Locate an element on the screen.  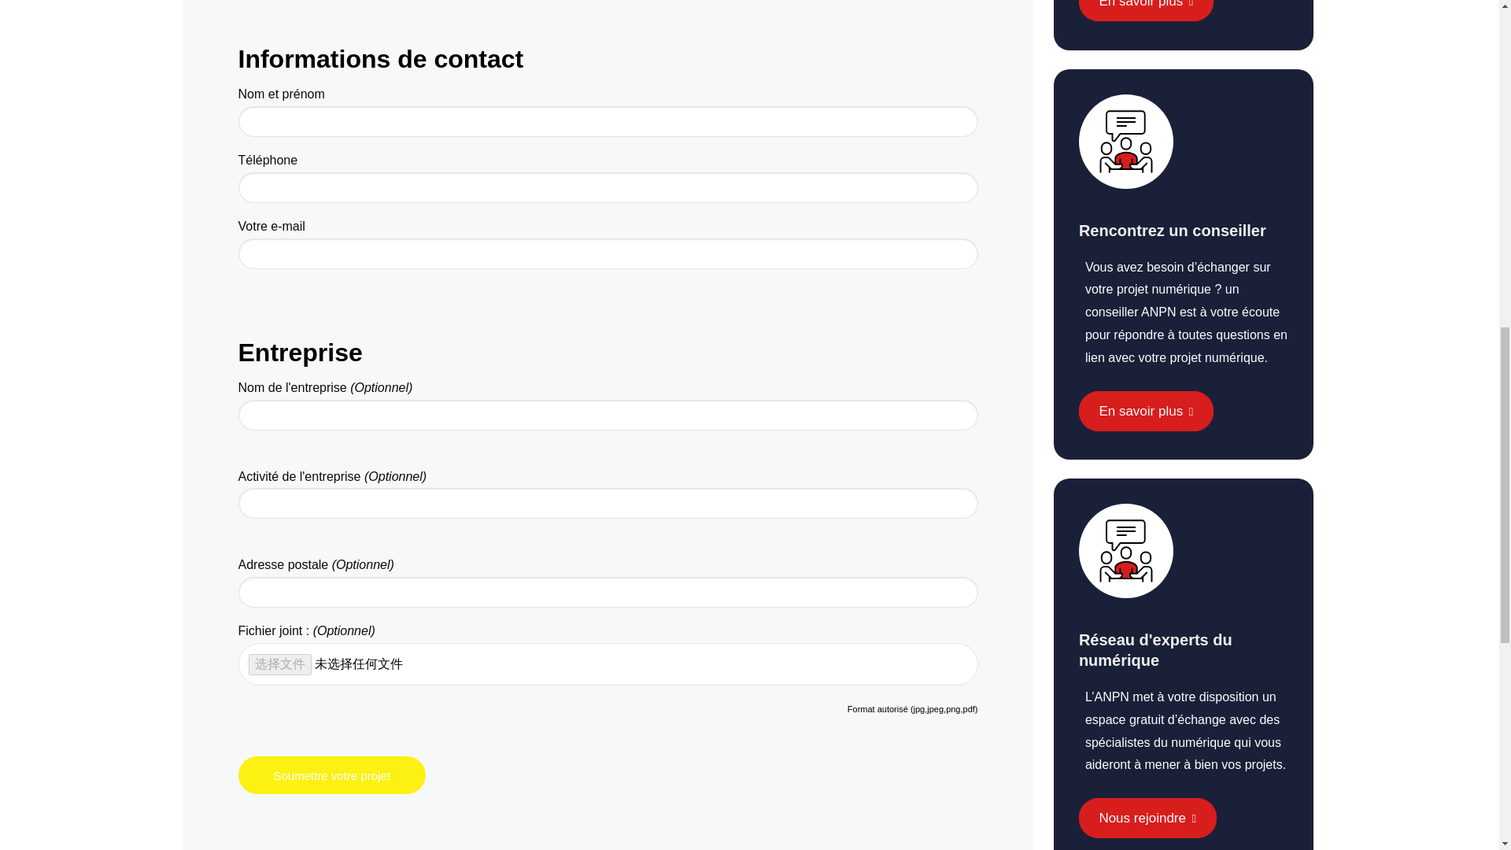
En savoir plus is located at coordinates (1146, 411).